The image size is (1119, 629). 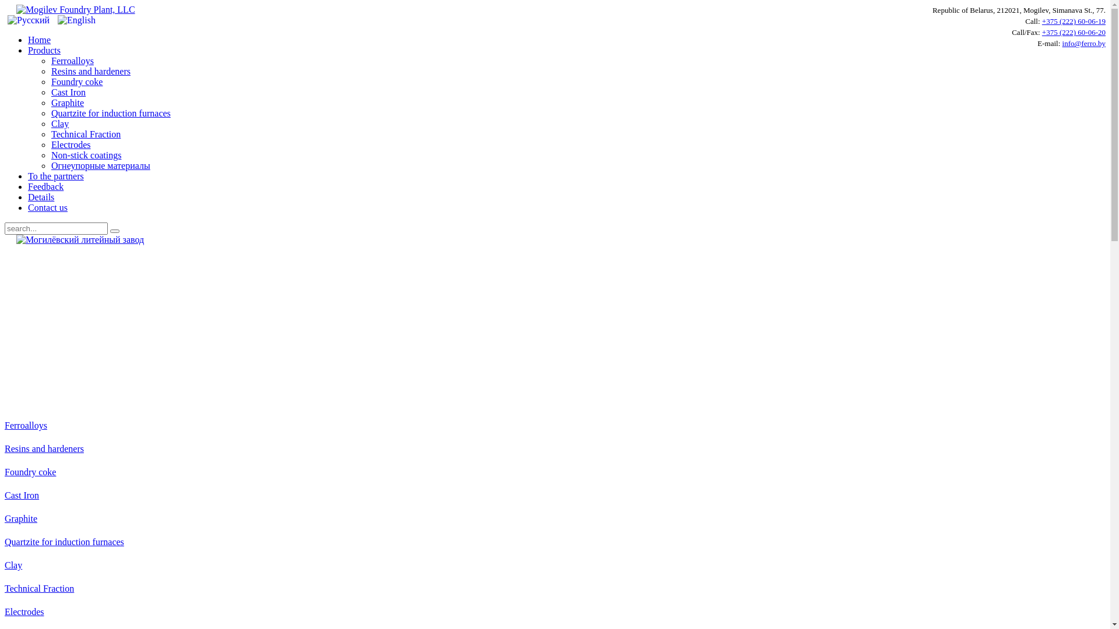 I want to click on Resins and hardeners, so click(x=91, y=71).